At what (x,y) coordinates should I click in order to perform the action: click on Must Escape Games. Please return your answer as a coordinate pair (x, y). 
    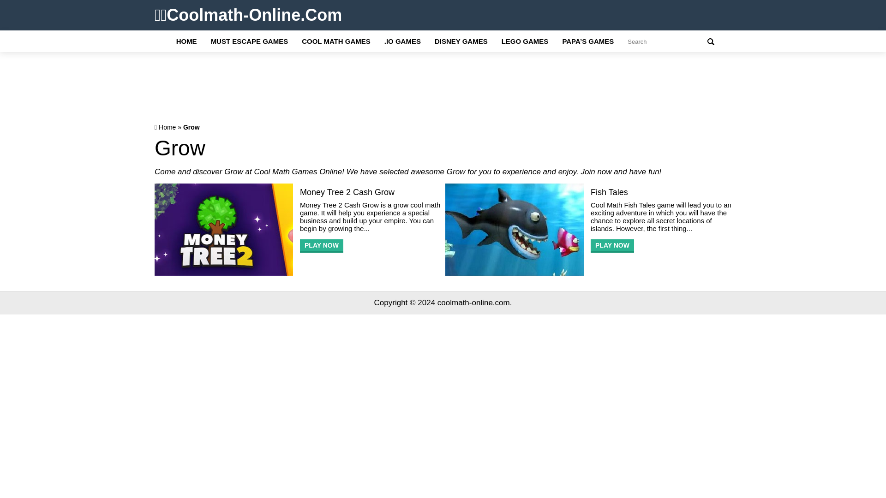
    Looking at the image, I should click on (249, 41).